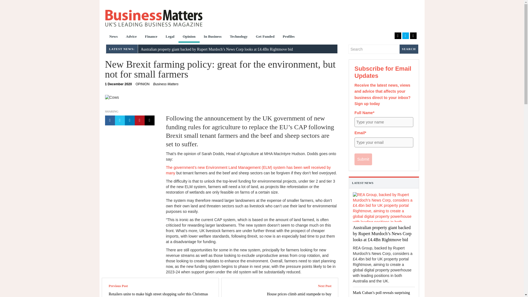 This screenshot has height=297, width=528. I want to click on House prices climb amid stampede to buy, so click(265, 37).